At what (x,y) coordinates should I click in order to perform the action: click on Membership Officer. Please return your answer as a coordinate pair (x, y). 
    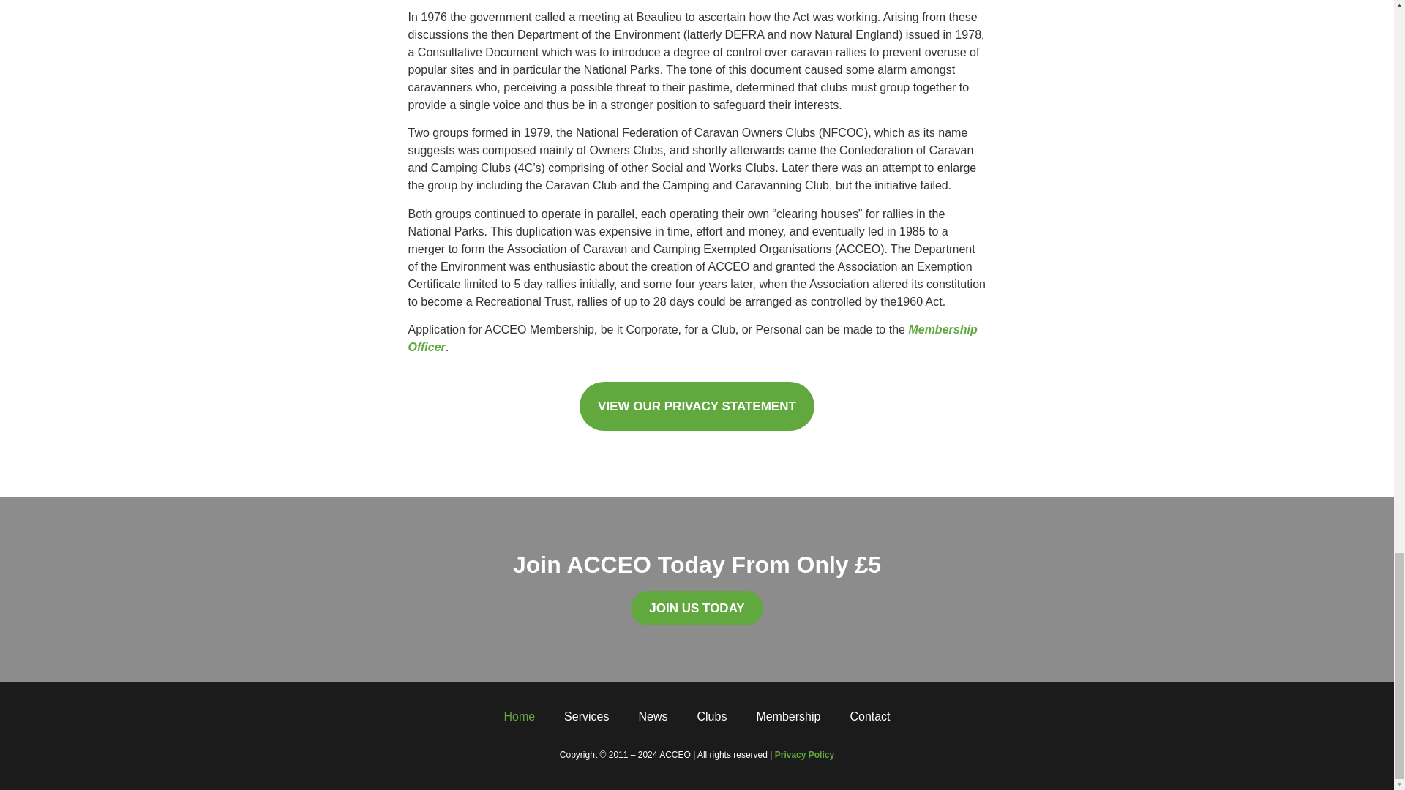
    Looking at the image, I should click on (693, 338).